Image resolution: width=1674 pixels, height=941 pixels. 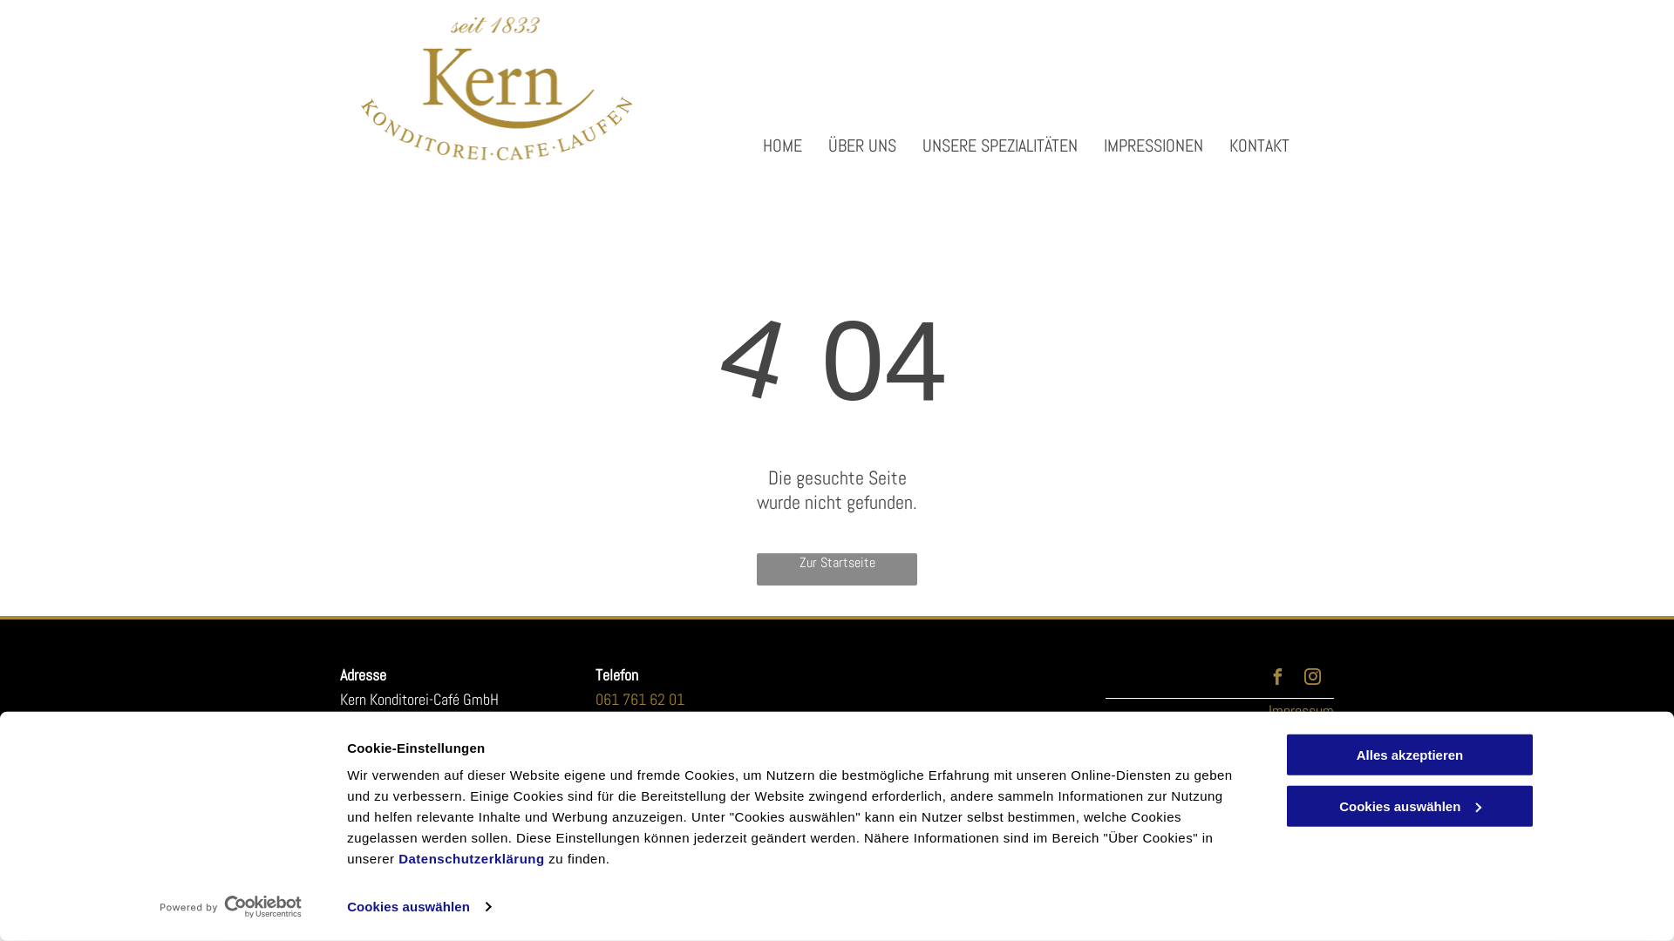 What do you see at coordinates (837, 569) in the screenshot?
I see `Zur Startseite` at bounding box center [837, 569].